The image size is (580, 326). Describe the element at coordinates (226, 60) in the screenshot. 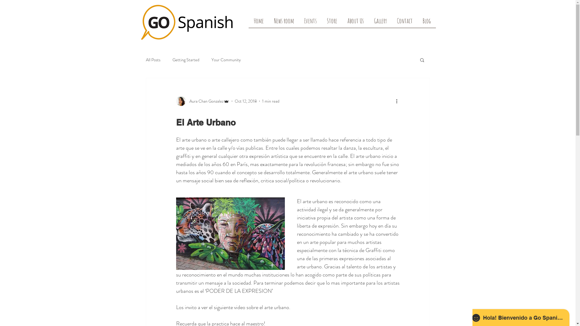

I see `Your Community` at that location.